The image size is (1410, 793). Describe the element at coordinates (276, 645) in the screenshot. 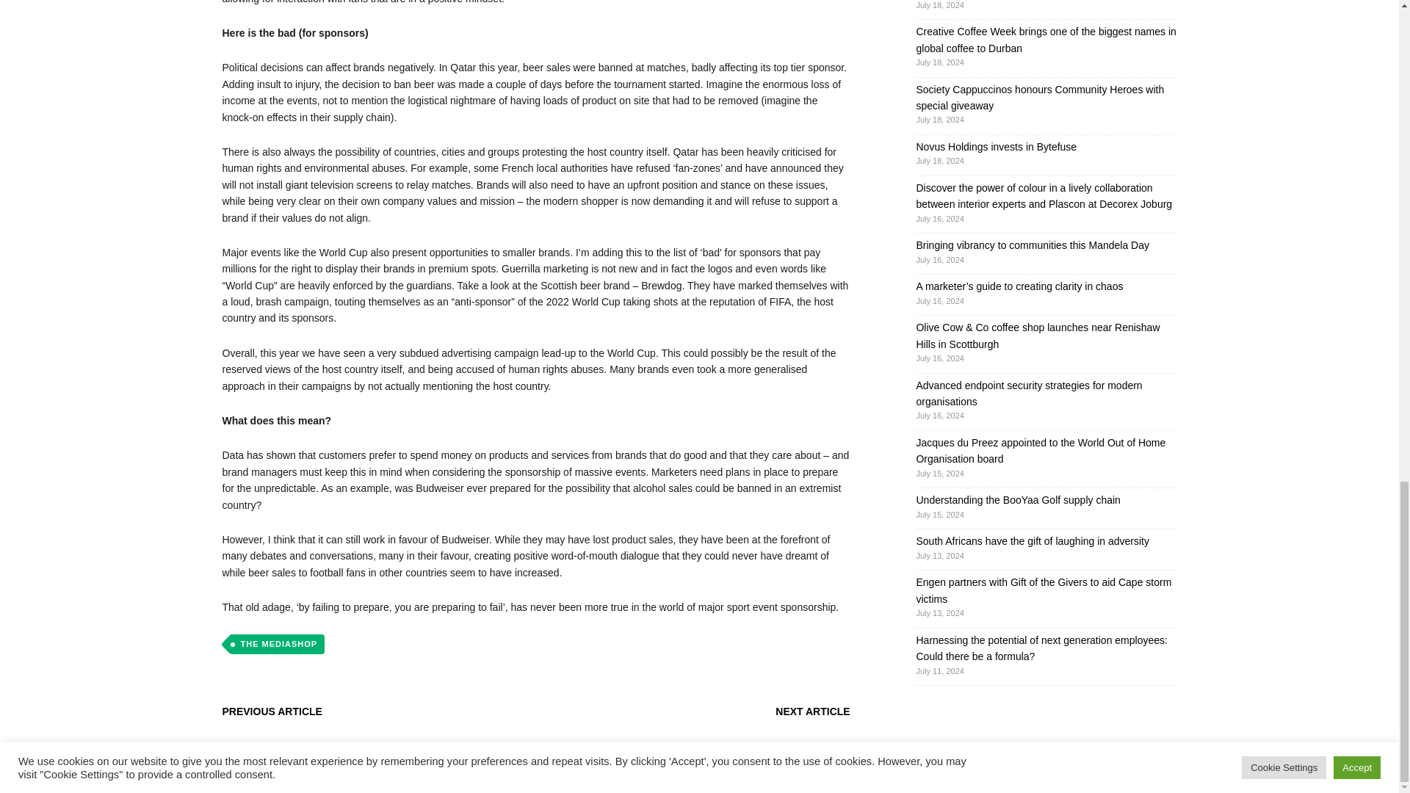

I see `THE MEDIASHOP` at that location.